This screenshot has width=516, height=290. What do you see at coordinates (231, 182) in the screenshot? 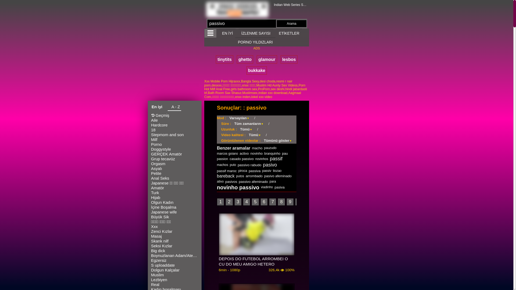
I see `pasivos` at bounding box center [231, 182].